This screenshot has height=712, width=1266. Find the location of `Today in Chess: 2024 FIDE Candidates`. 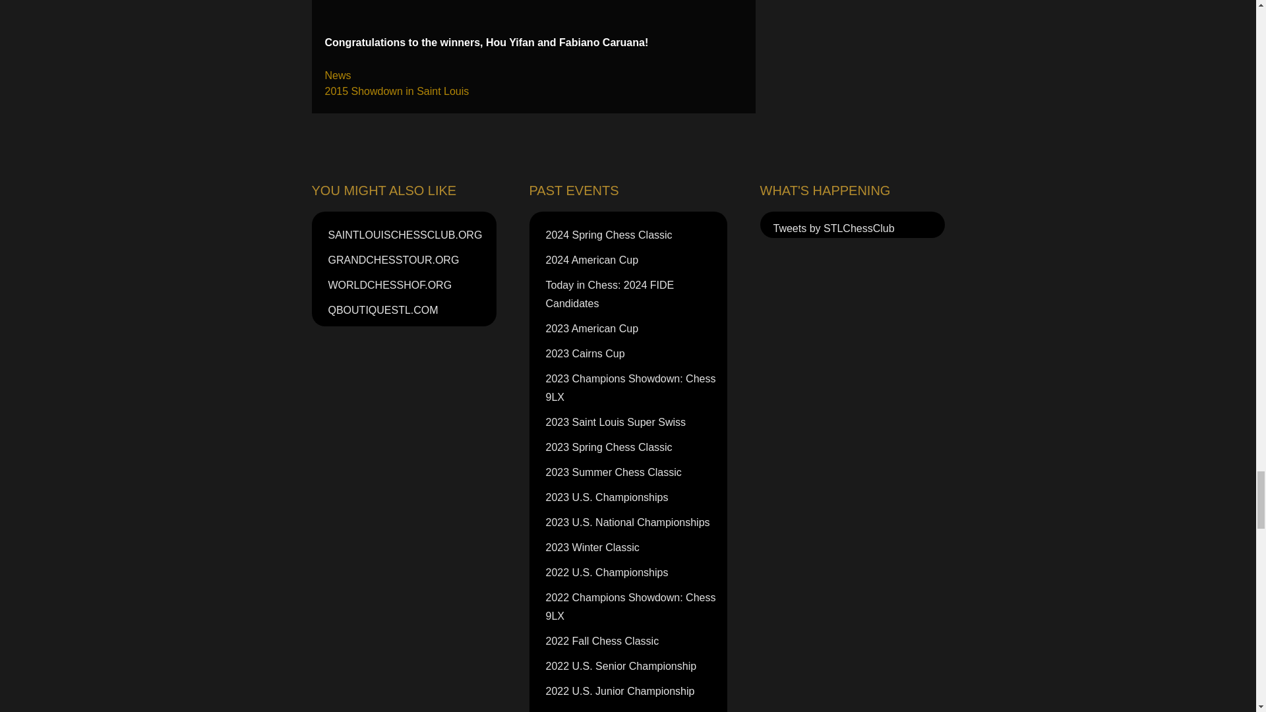

Today in Chess: 2024 FIDE Candidates is located at coordinates (634, 294).